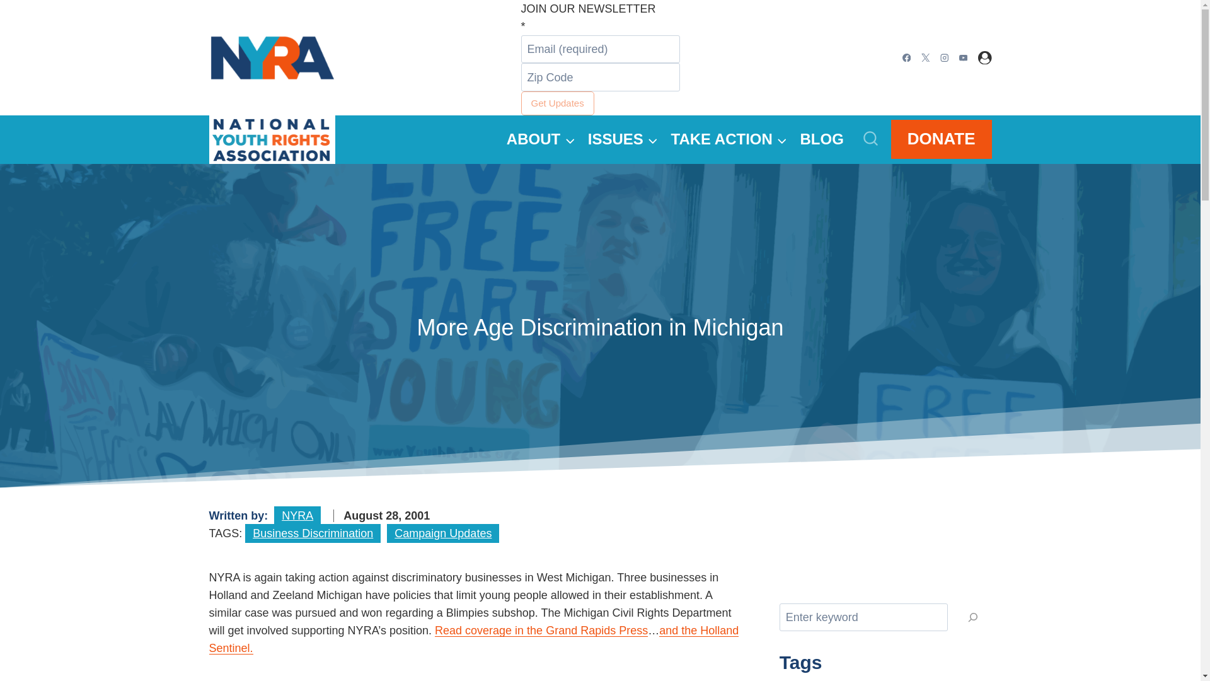  Describe the element at coordinates (313, 533) in the screenshot. I see `Business Discrimination` at that location.